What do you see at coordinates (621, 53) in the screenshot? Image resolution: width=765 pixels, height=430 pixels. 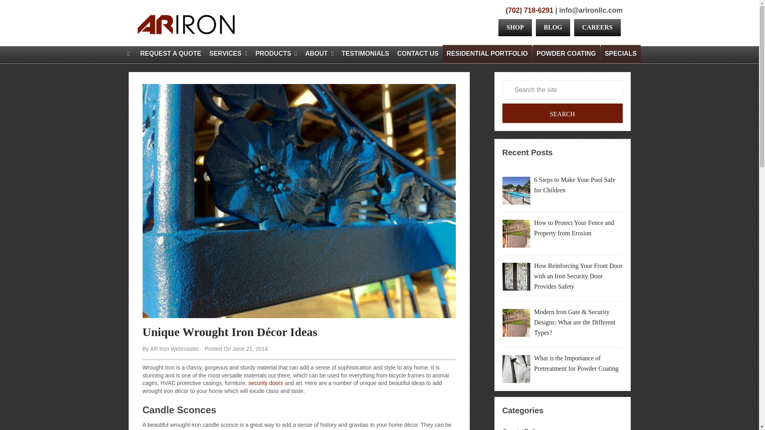 I see `SPECIALS` at bounding box center [621, 53].